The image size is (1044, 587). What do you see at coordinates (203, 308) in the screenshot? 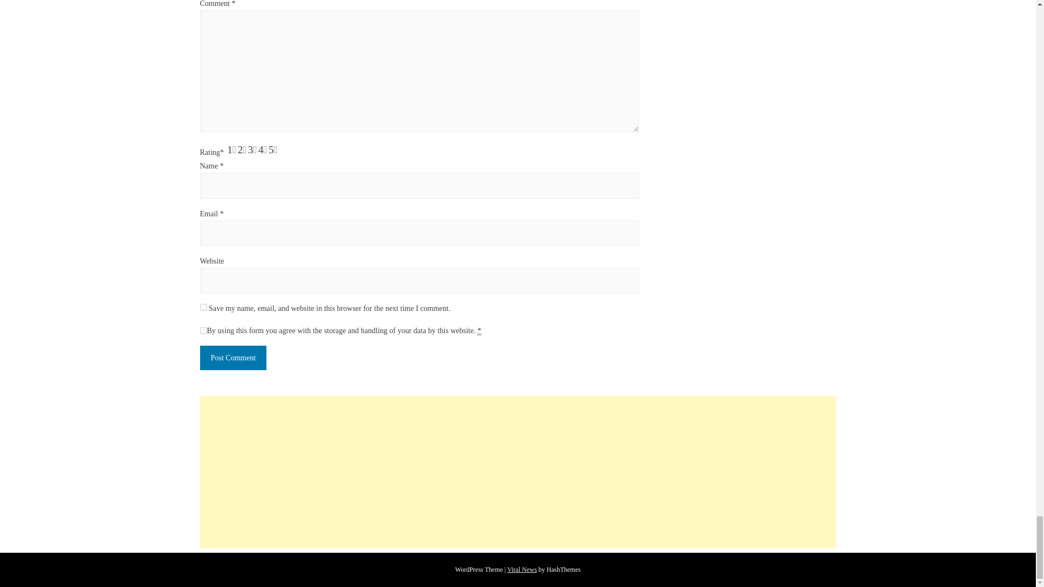
I see `yes` at bounding box center [203, 308].